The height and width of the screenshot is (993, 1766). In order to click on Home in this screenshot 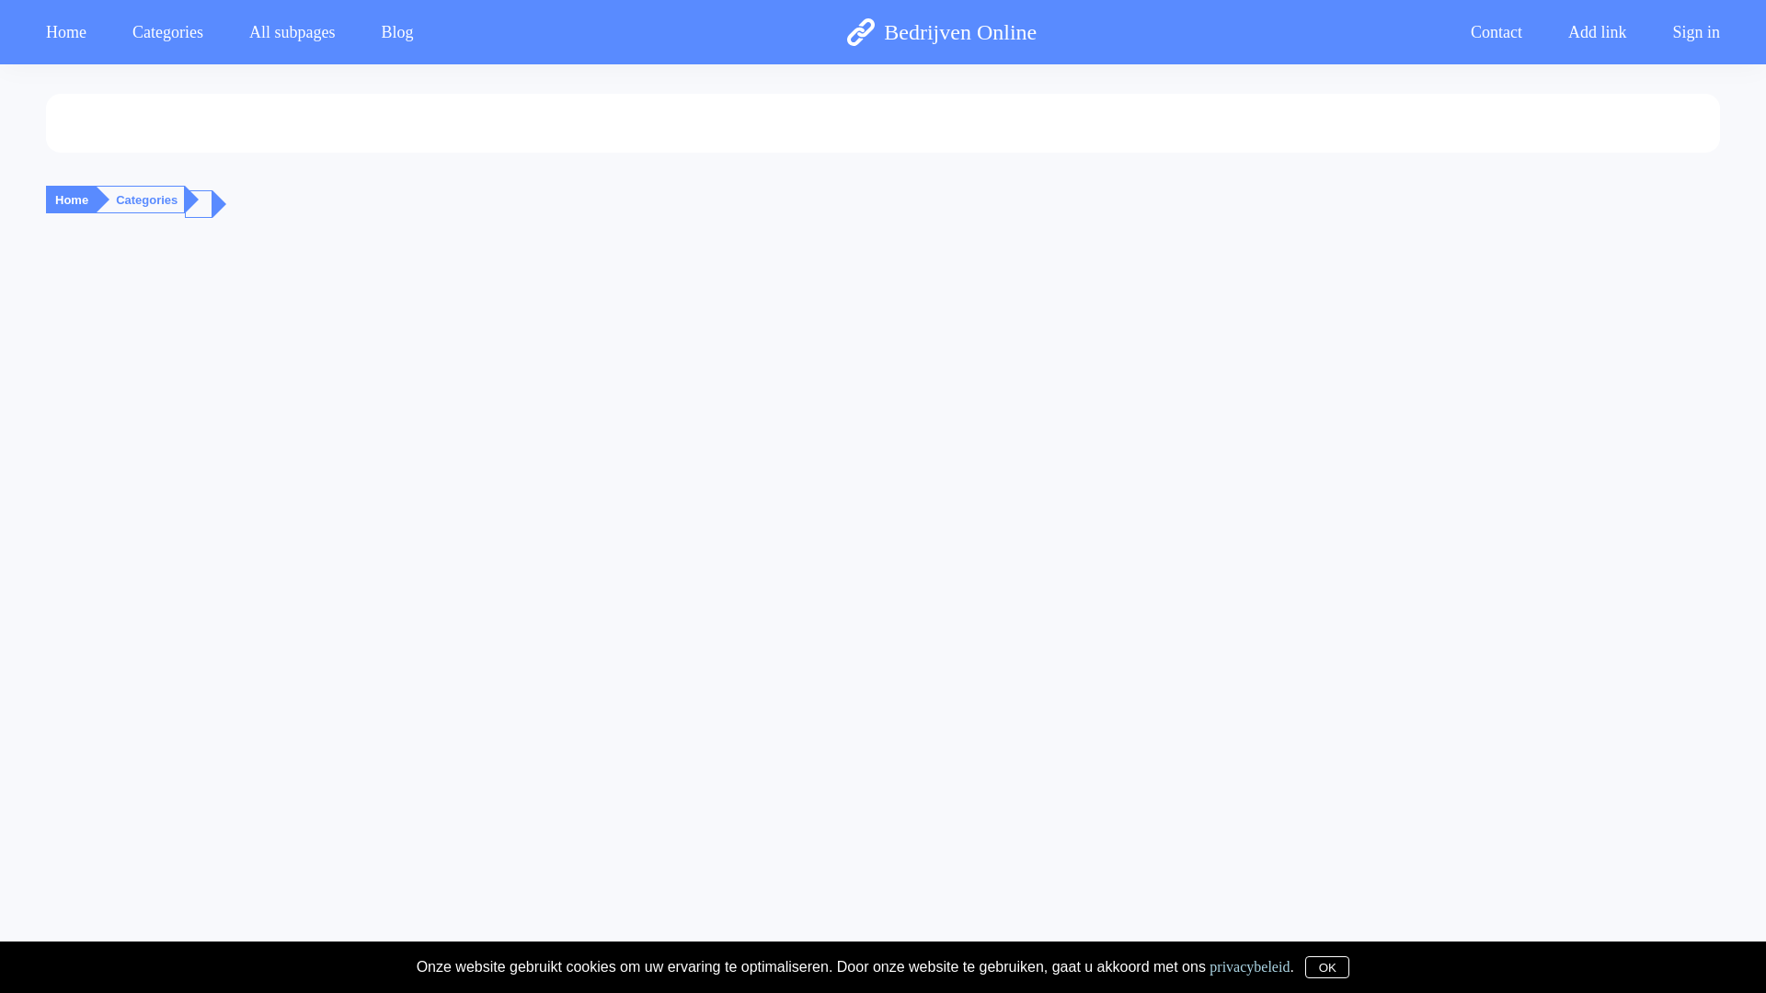, I will do `click(77, 31)`.